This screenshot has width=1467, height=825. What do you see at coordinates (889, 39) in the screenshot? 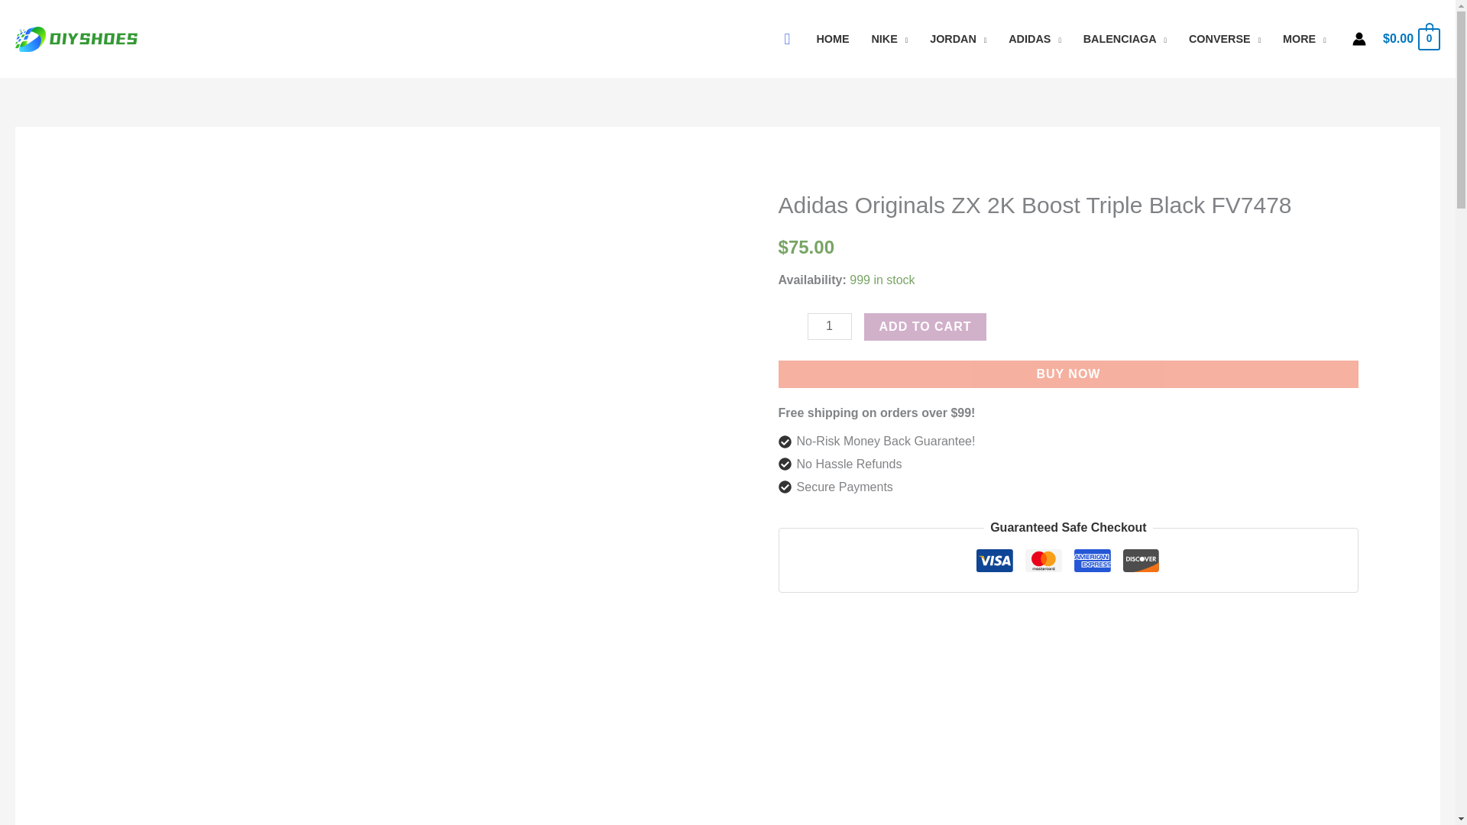
I see `NIKE` at bounding box center [889, 39].